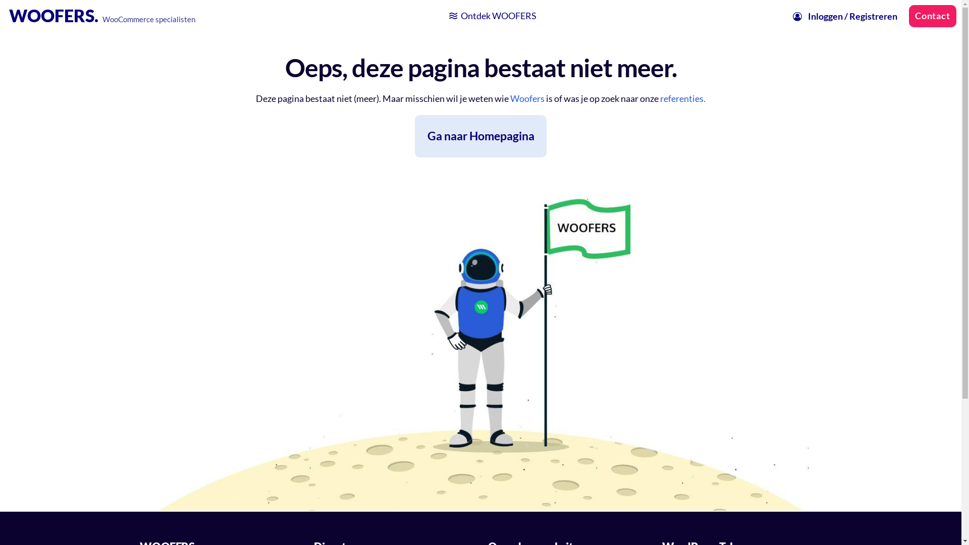 Image resolution: width=969 pixels, height=545 pixels. I want to click on Ontdek WOOFERS, so click(492, 16).